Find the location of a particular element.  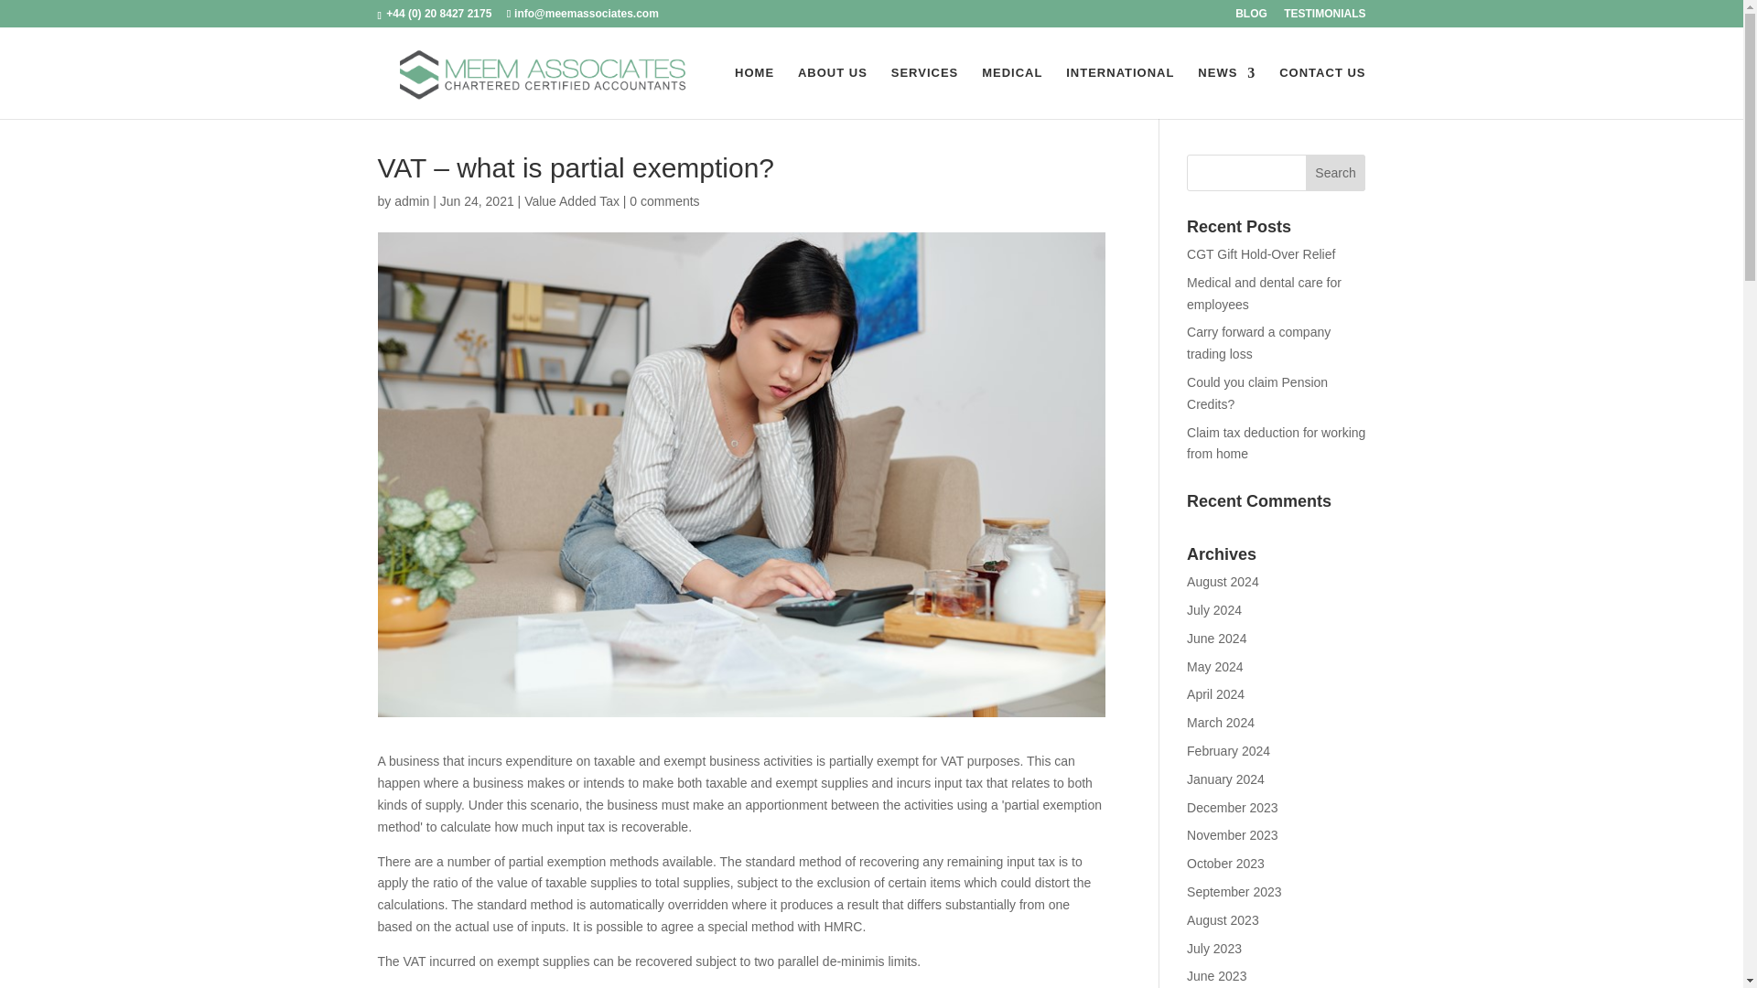

February 2024 is located at coordinates (1228, 751).